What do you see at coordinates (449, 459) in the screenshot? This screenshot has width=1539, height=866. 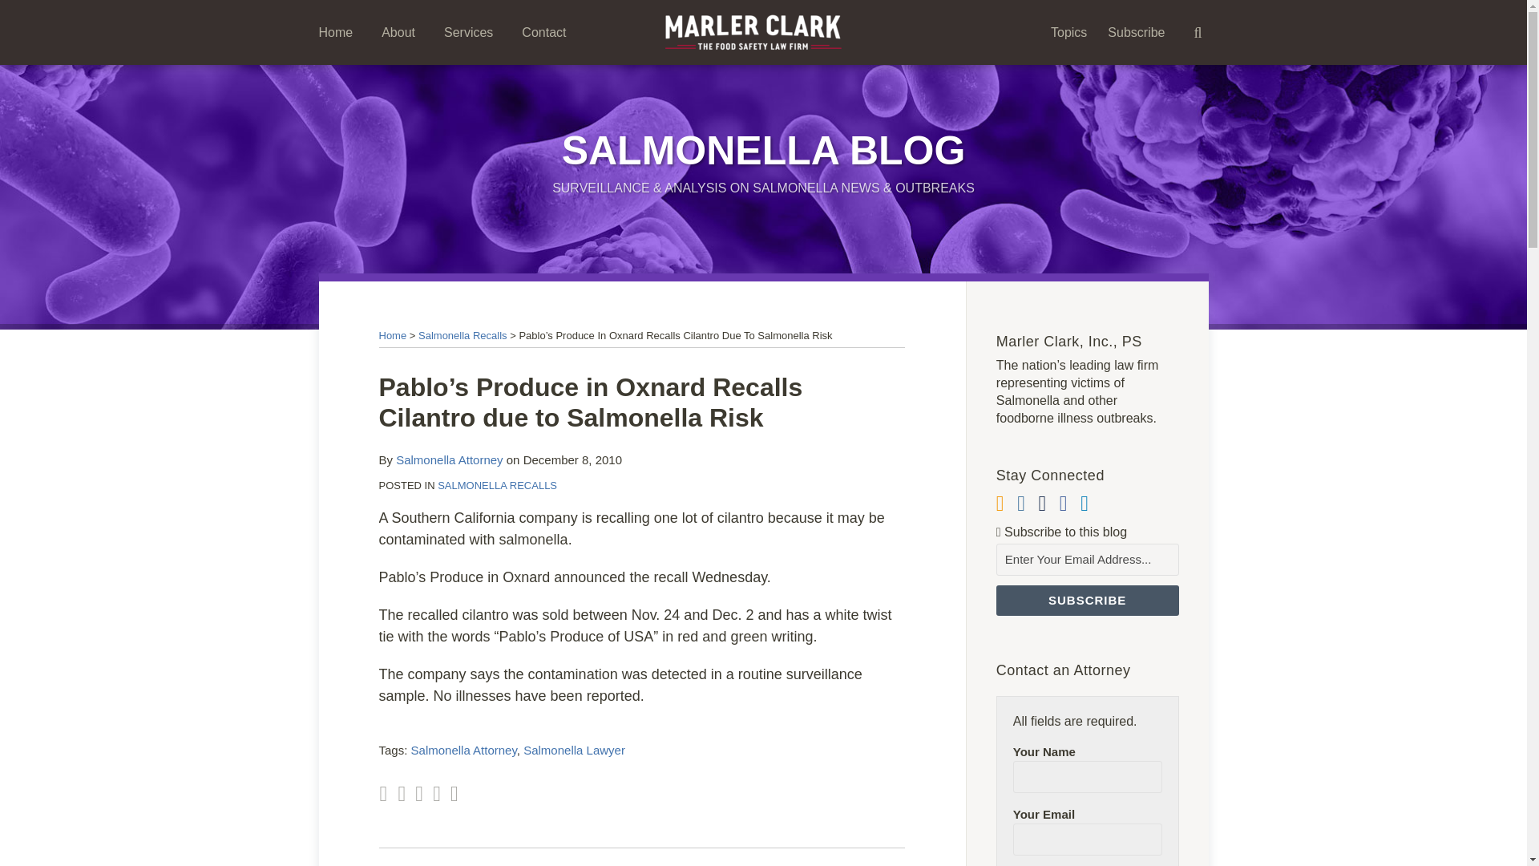 I see `Salmonella Attorney` at bounding box center [449, 459].